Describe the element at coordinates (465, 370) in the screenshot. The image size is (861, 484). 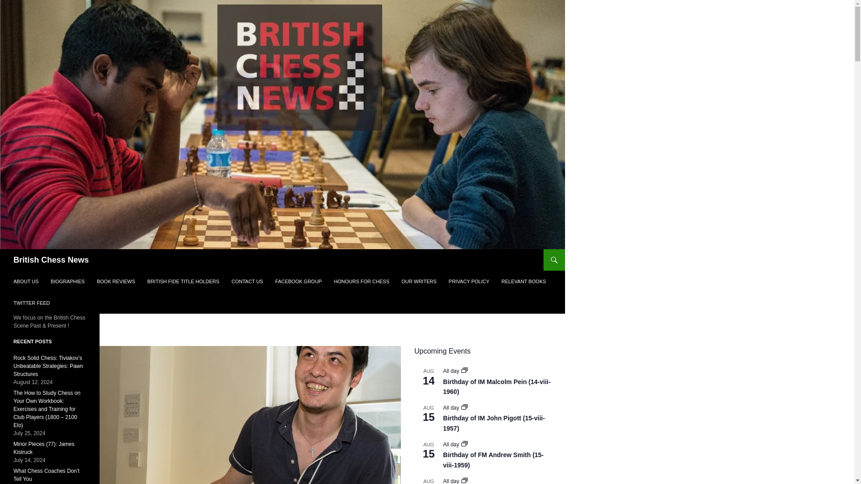
I see `Event Series` at that location.